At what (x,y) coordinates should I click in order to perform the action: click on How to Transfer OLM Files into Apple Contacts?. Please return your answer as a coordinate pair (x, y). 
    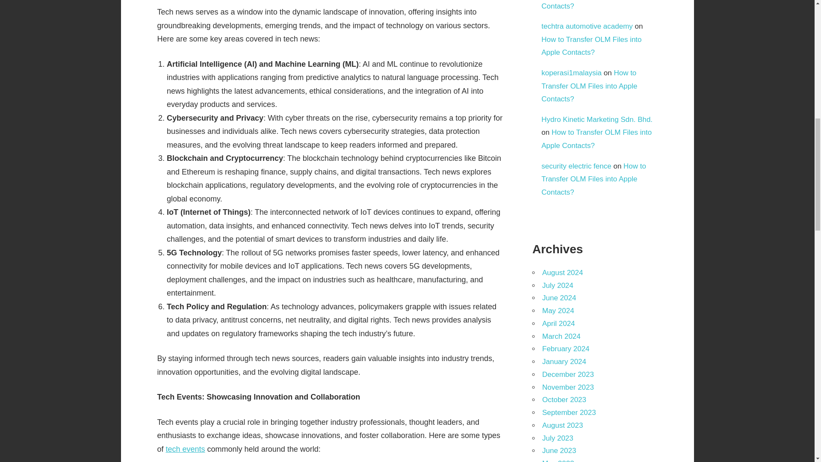
    Looking at the image, I should click on (591, 46).